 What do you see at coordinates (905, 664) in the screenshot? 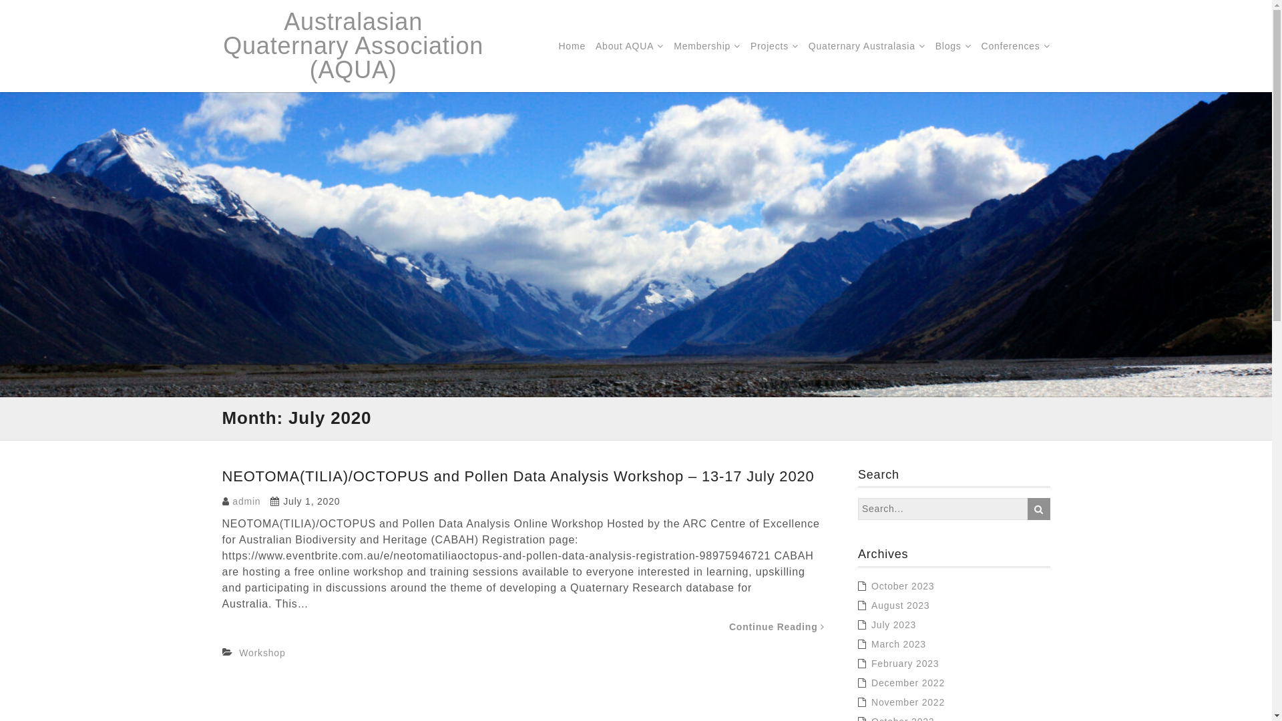
I see `February 2023` at bounding box center [905, 664].